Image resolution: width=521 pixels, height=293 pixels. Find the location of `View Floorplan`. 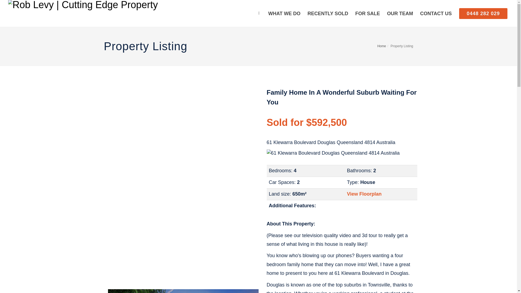

View Floorplan is located at coordinates (333, 153).